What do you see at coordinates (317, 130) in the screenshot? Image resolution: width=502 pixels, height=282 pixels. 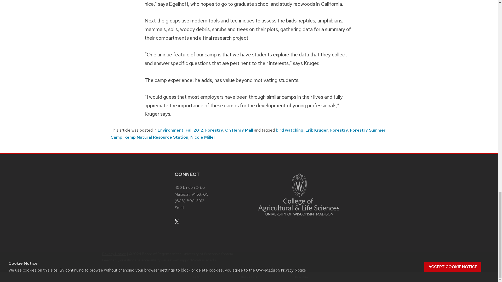 I see `Erik Kruger` at bounding box center [317, 130].